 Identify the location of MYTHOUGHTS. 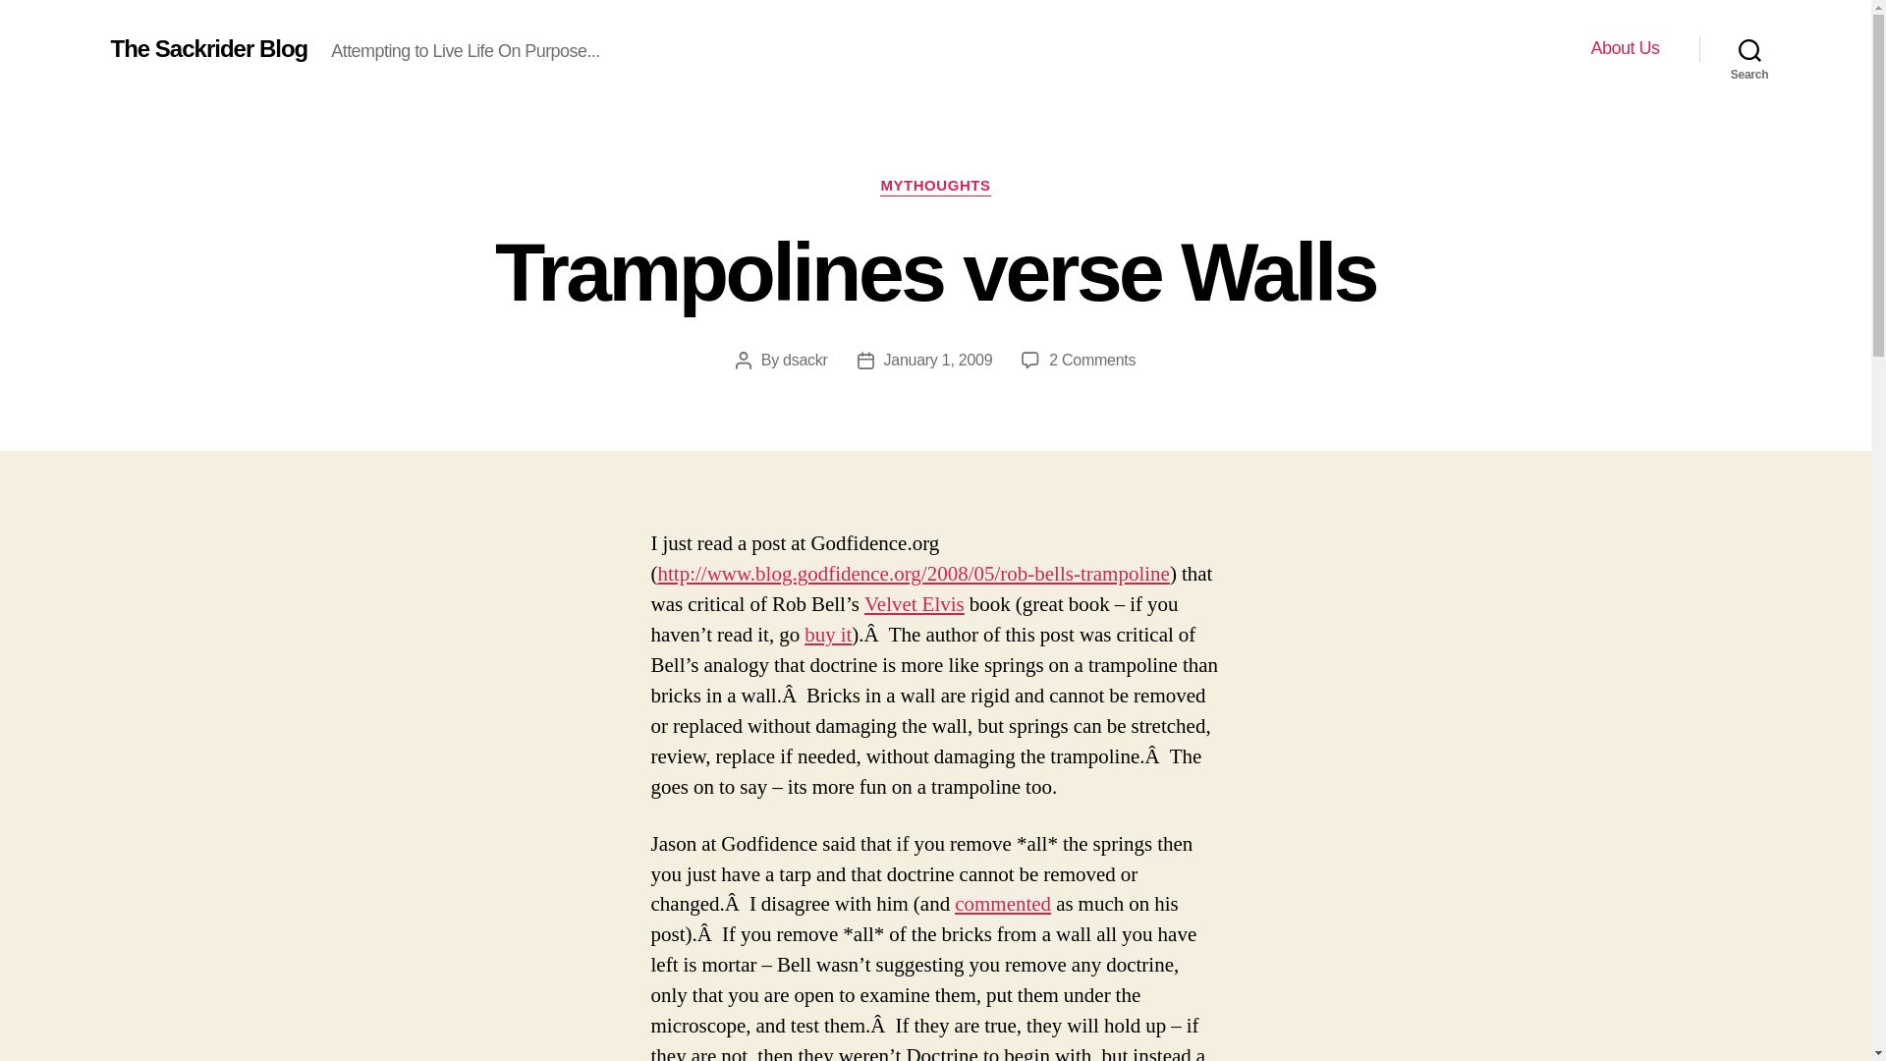
(1002, 904).